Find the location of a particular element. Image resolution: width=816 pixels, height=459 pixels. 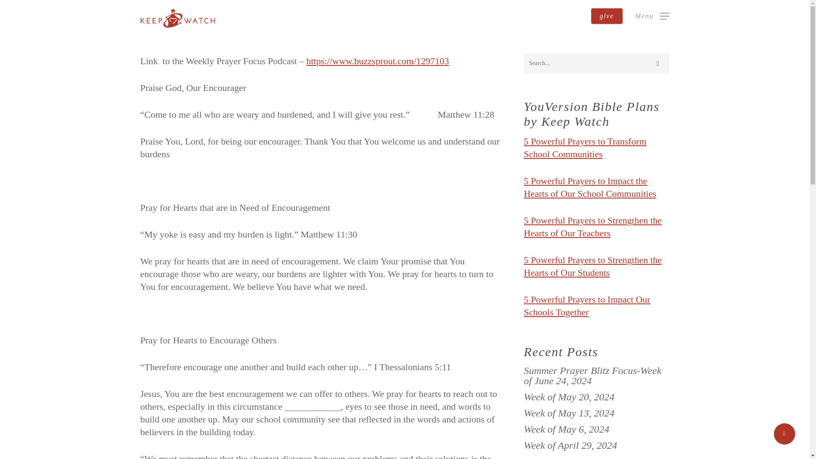

Week of May 6, 2024 is located at coordinates (596, 429).